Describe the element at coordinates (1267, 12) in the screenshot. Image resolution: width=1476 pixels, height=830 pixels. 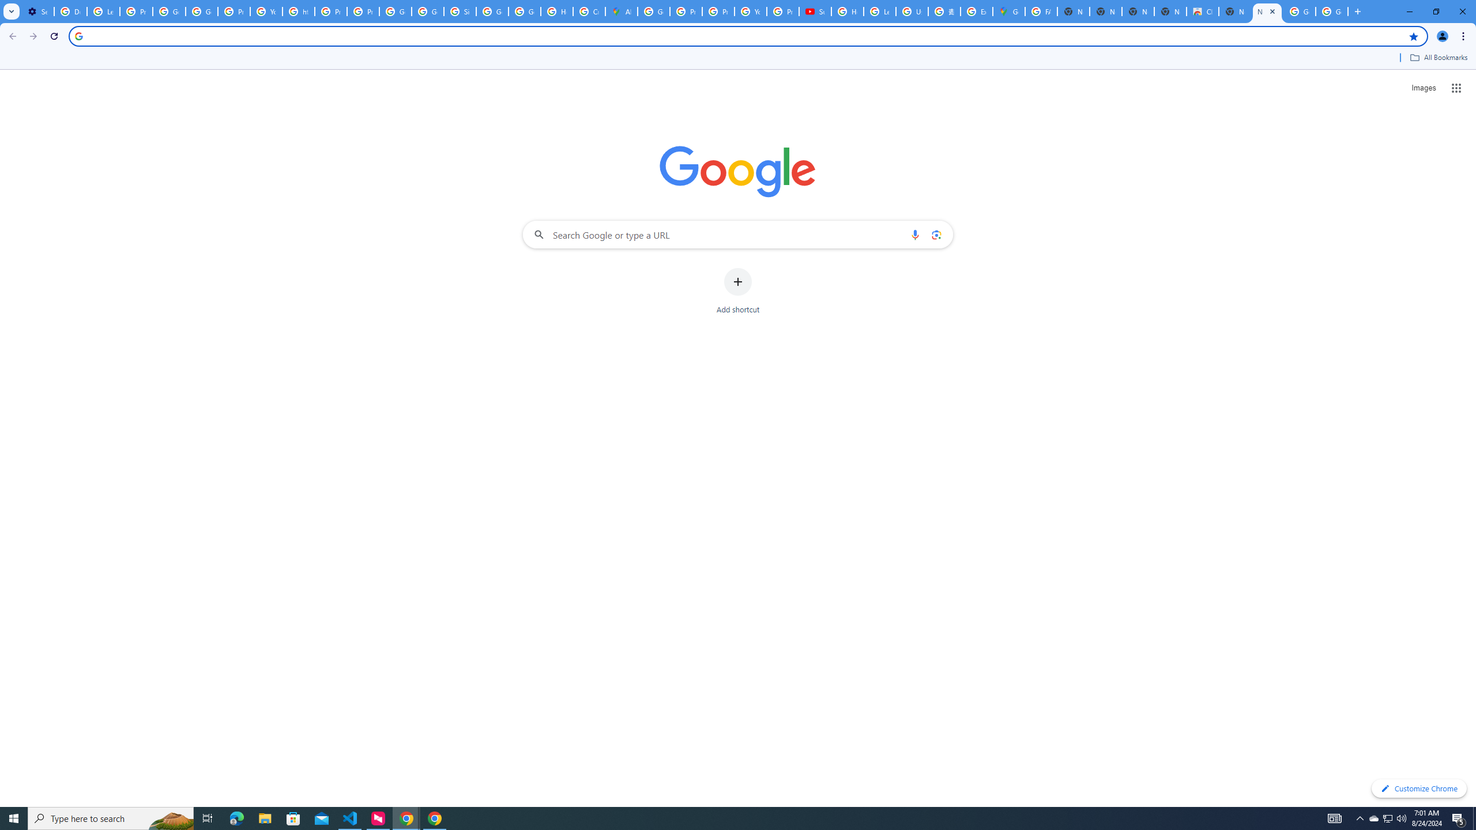
I see `New Tab` at that location.